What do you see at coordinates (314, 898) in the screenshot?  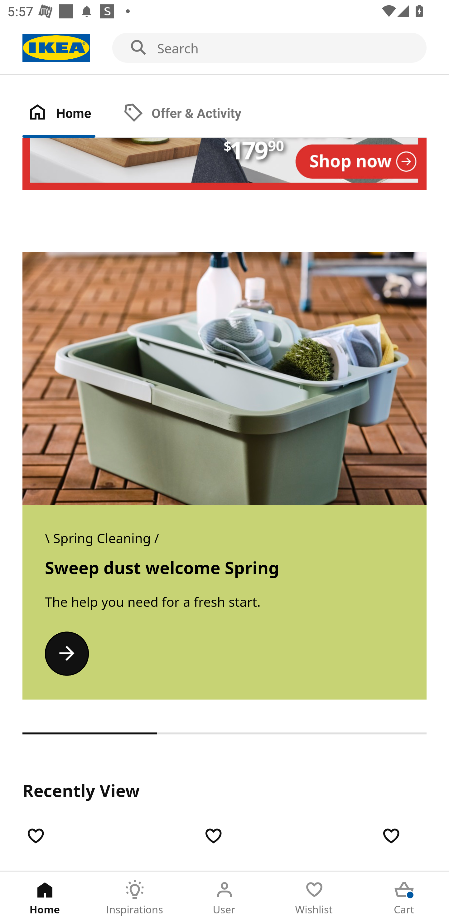 I see `Wishlist
Tab 4 of 5` at bounding box center [314, 898].